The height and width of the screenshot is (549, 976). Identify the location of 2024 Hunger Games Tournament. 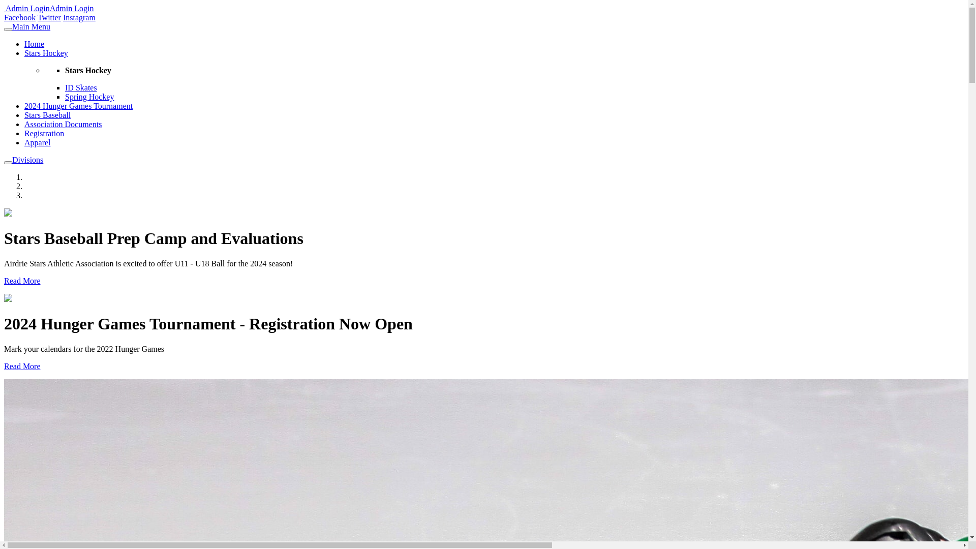
(78, 106).